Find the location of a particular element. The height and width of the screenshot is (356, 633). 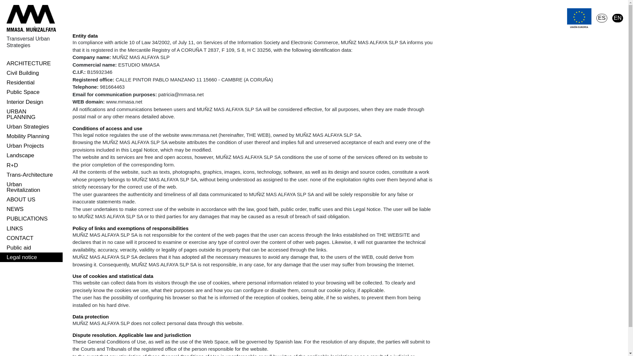

Landscape is located at coordinates (31, 155).